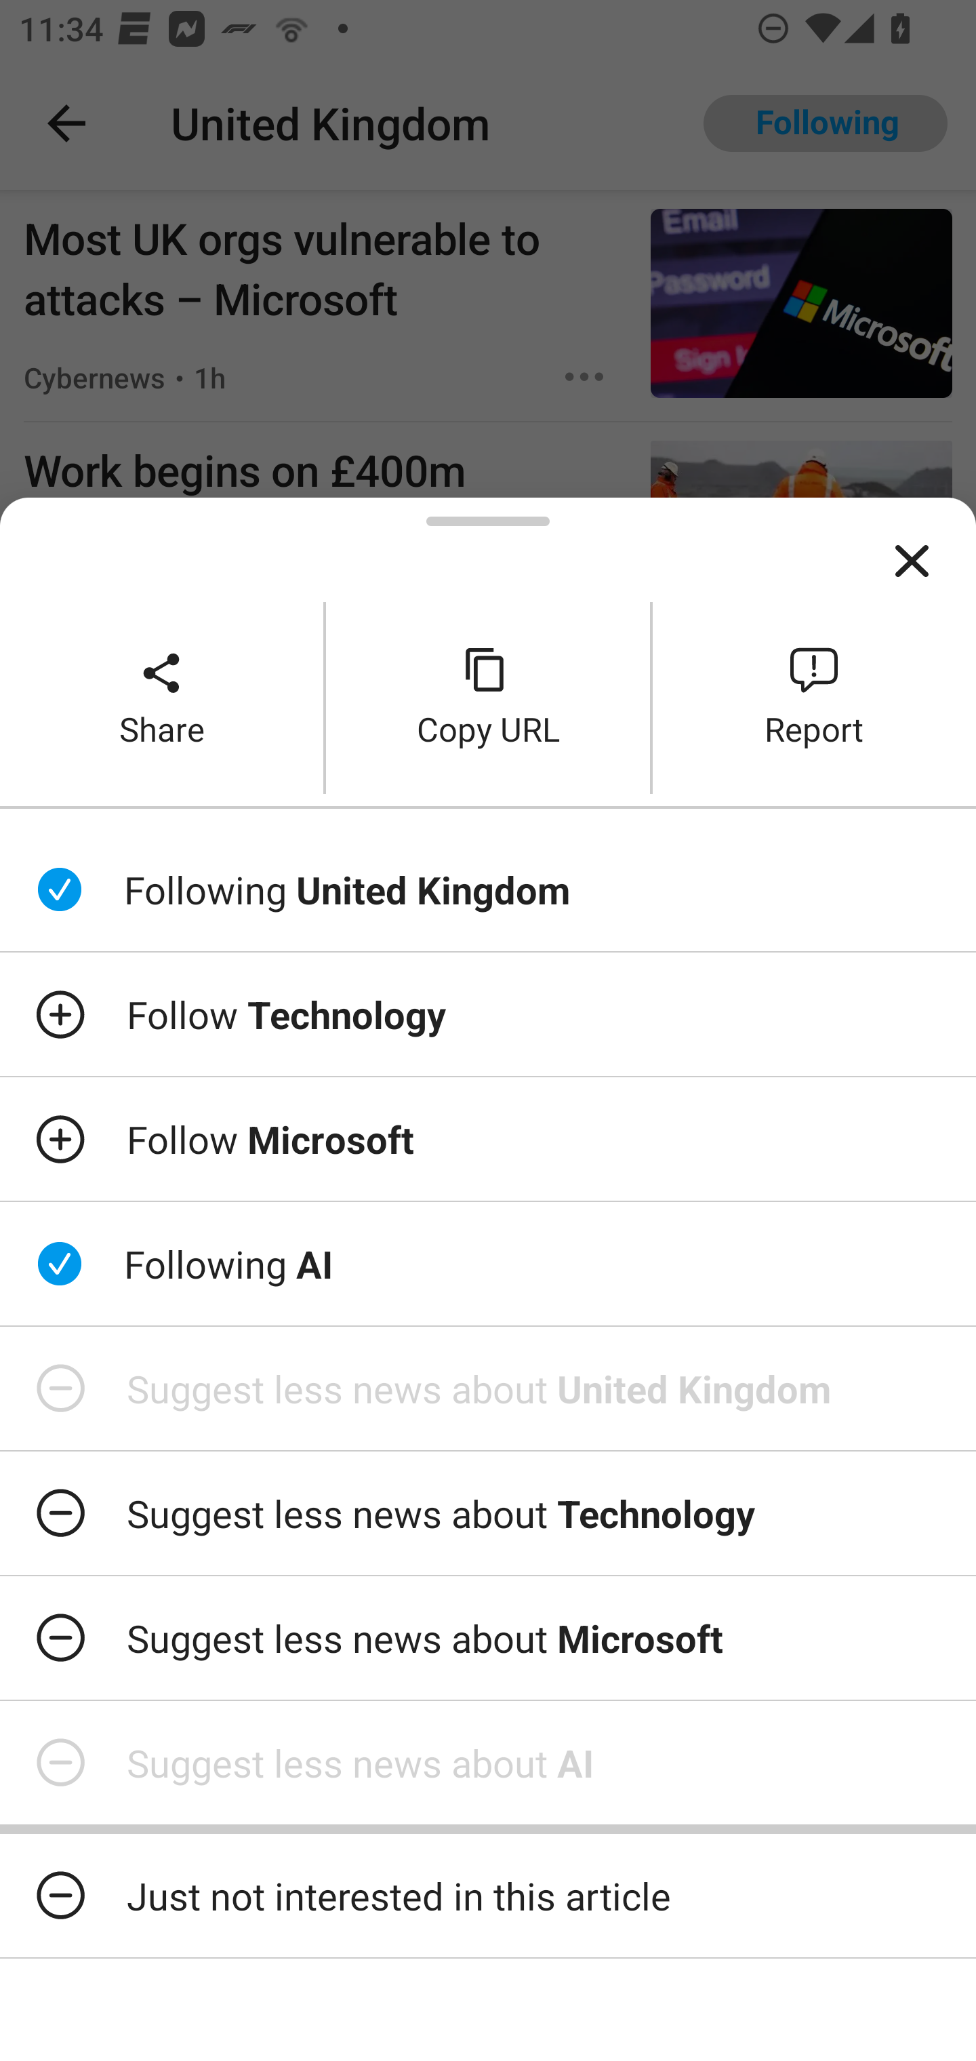  I want to click on Close, so click(912, 561).